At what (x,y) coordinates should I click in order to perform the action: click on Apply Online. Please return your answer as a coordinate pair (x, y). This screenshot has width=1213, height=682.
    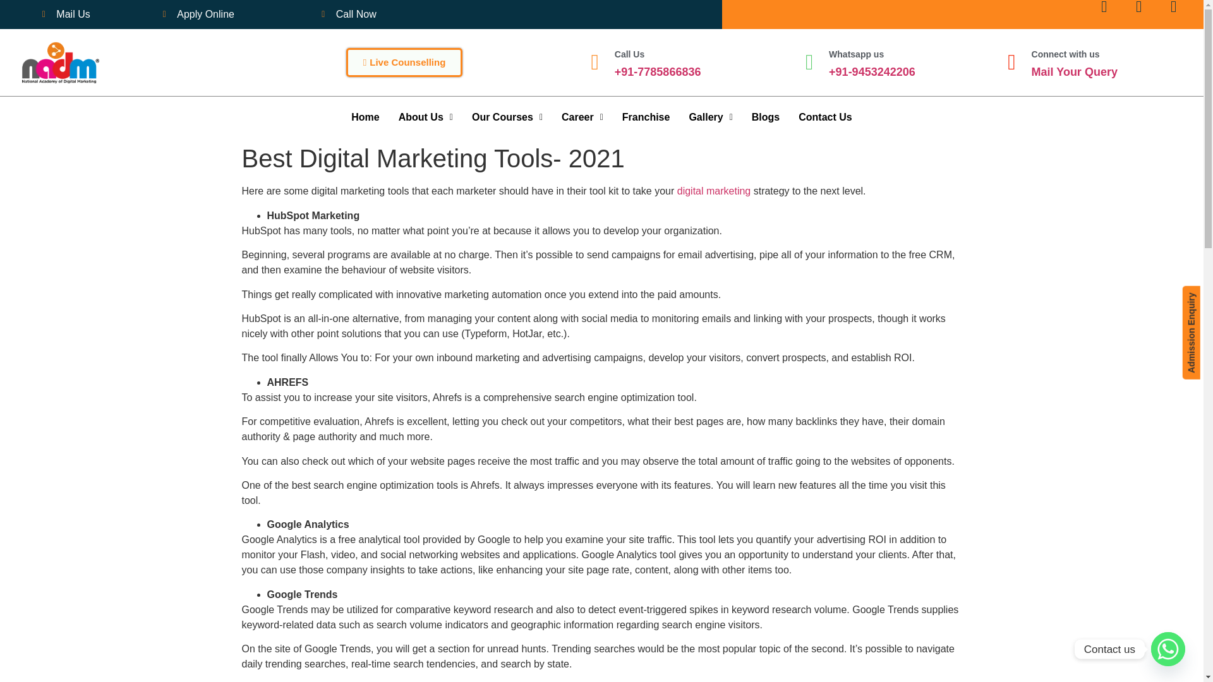
    Looking at the image, I should click on (198, 14).